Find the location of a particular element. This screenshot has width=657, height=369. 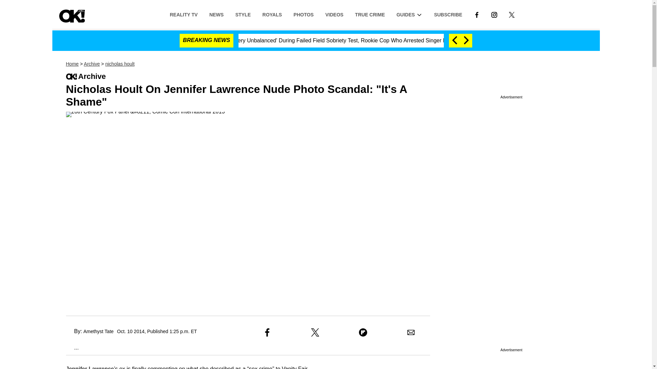

Share to Flipboard is located at coordinates (363, 332).